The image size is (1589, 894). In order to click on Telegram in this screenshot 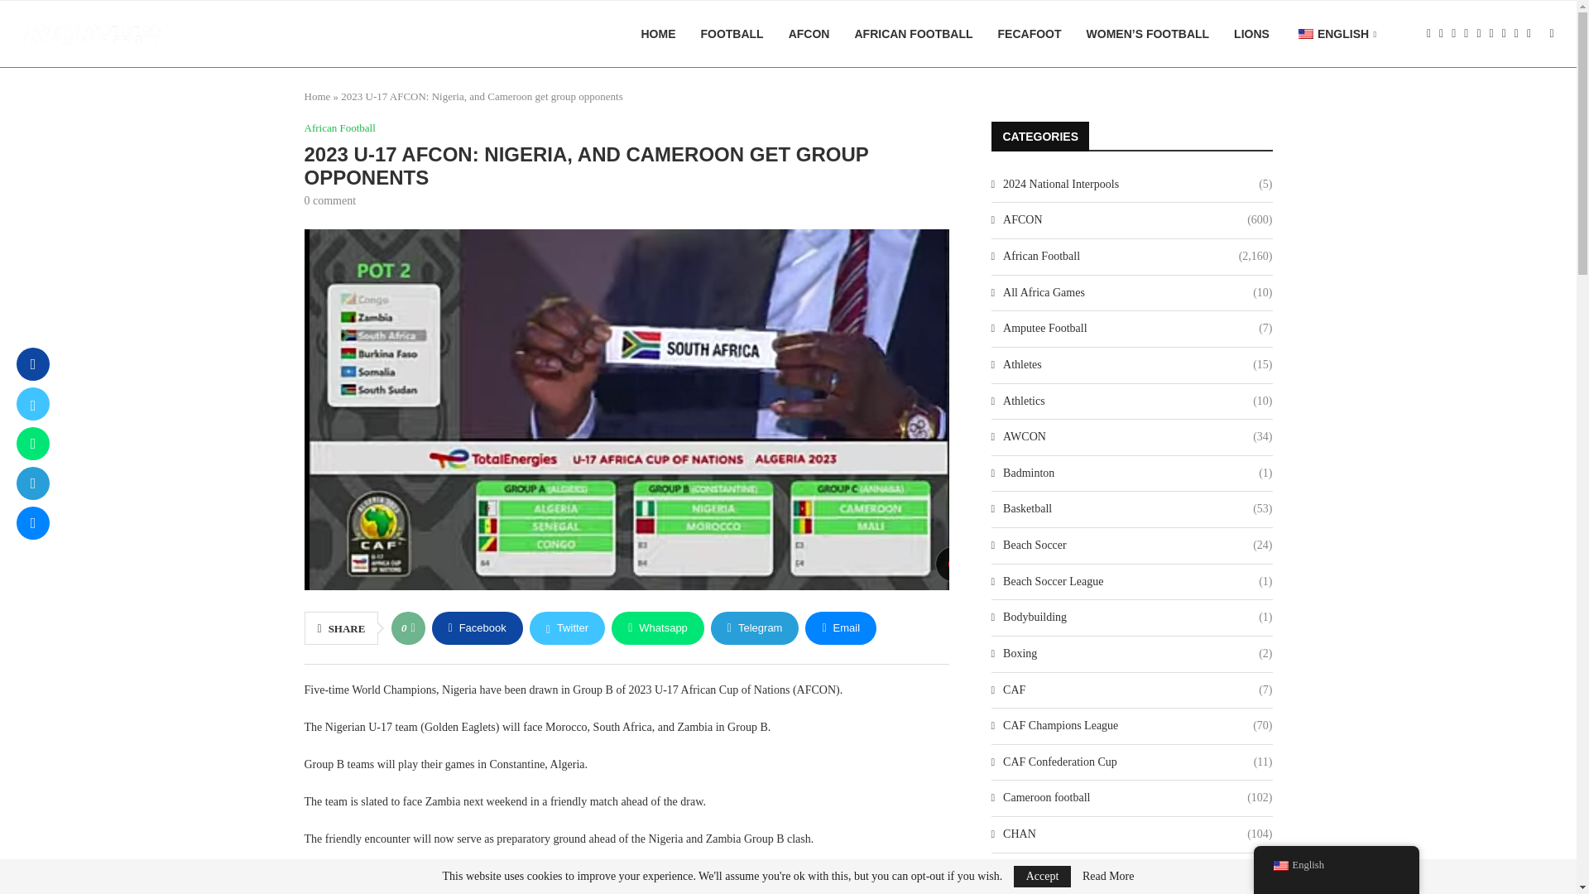, I will do `click(755, 627)`.